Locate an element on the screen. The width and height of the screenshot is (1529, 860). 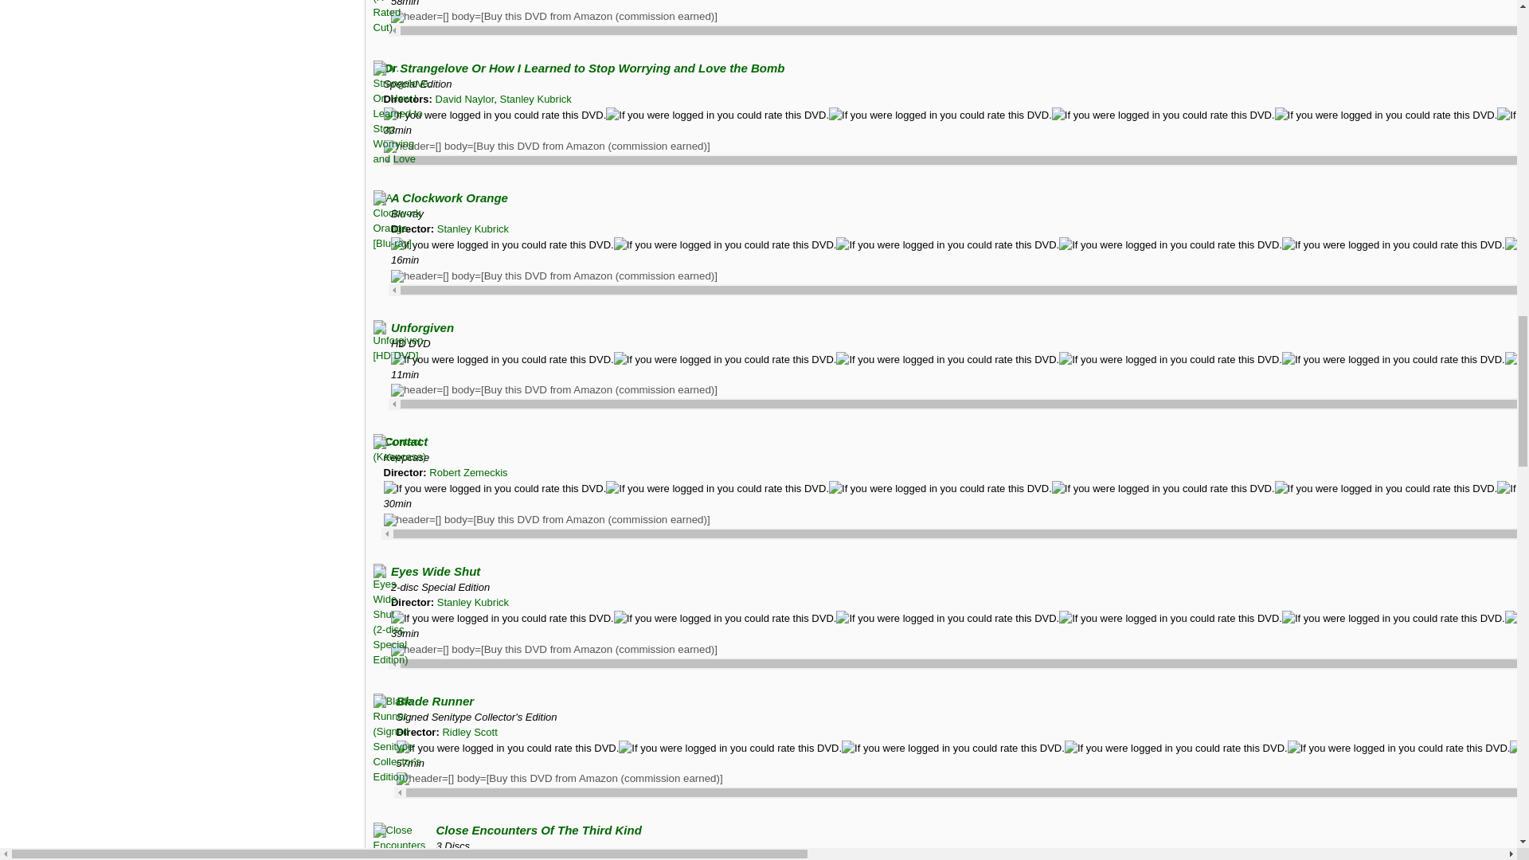
Buy from Amazon is located at coordinates (546, 519).